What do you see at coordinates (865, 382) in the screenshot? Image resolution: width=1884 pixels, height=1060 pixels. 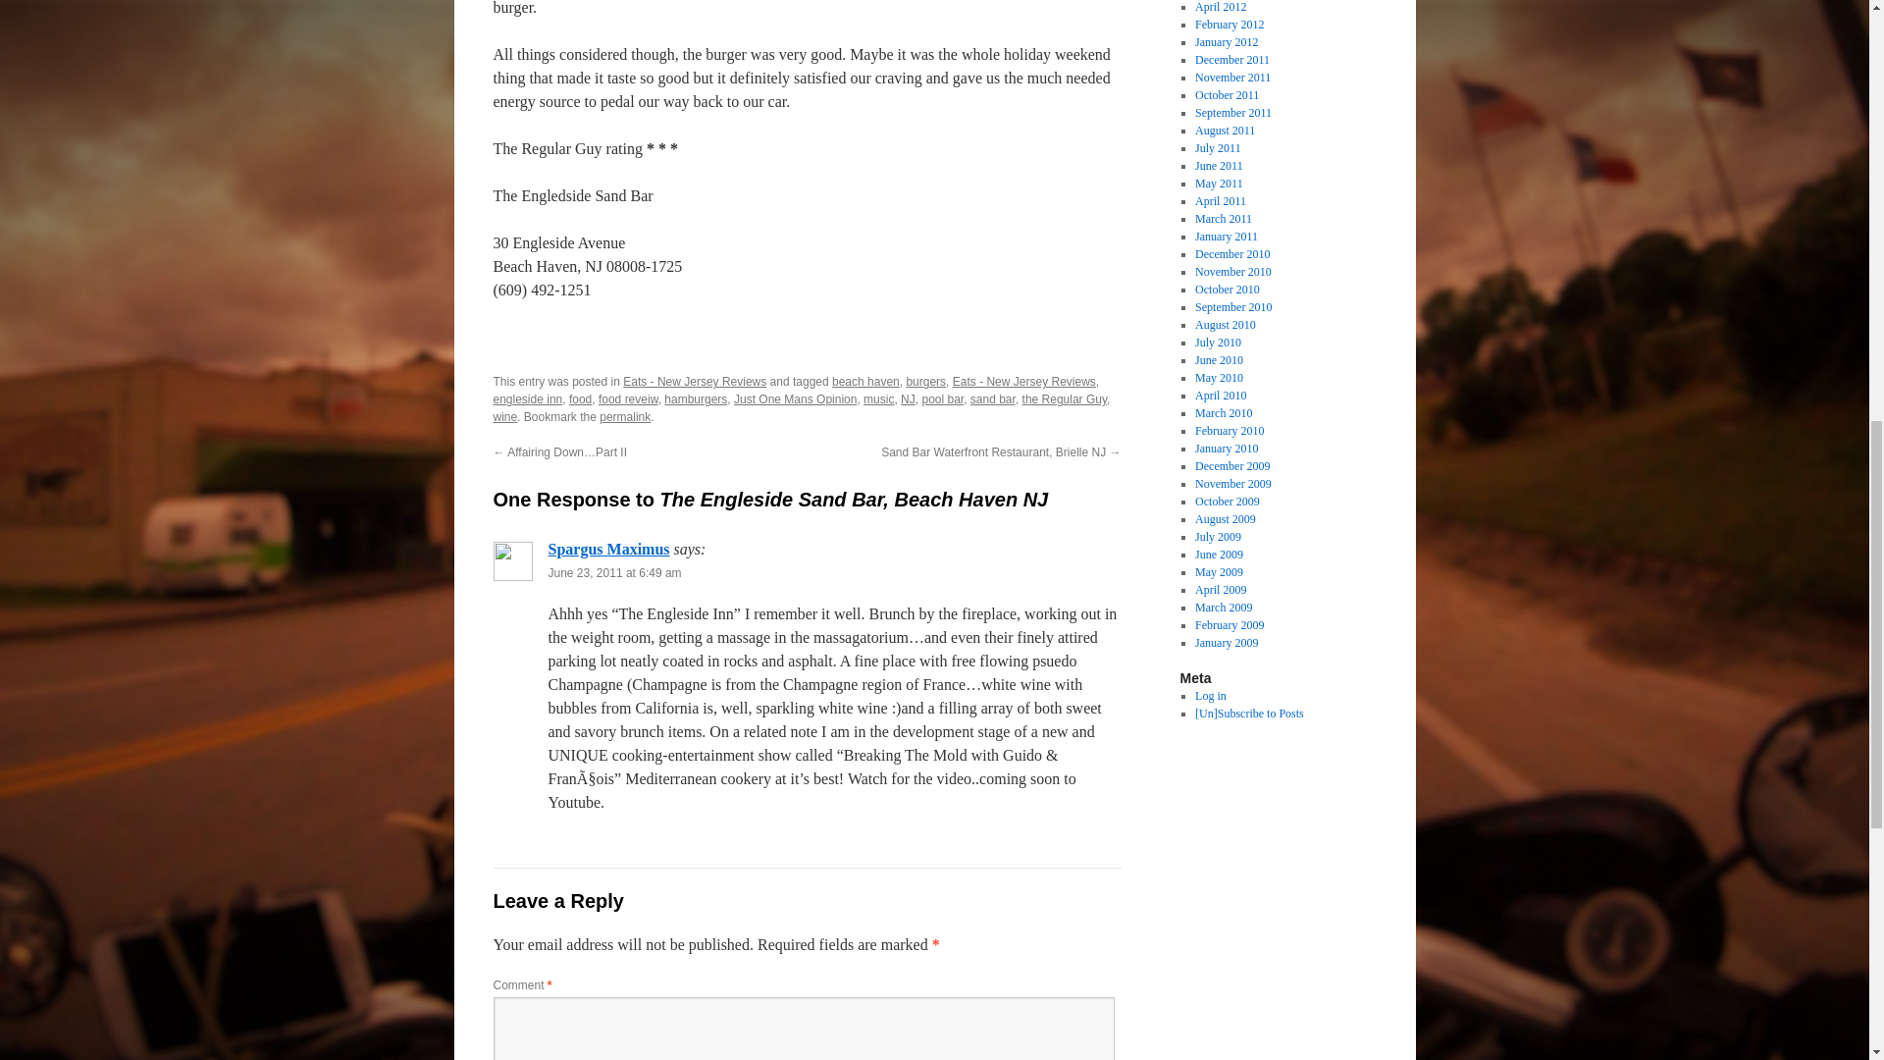 I see `beach haven` at bounding box center [865, 382].